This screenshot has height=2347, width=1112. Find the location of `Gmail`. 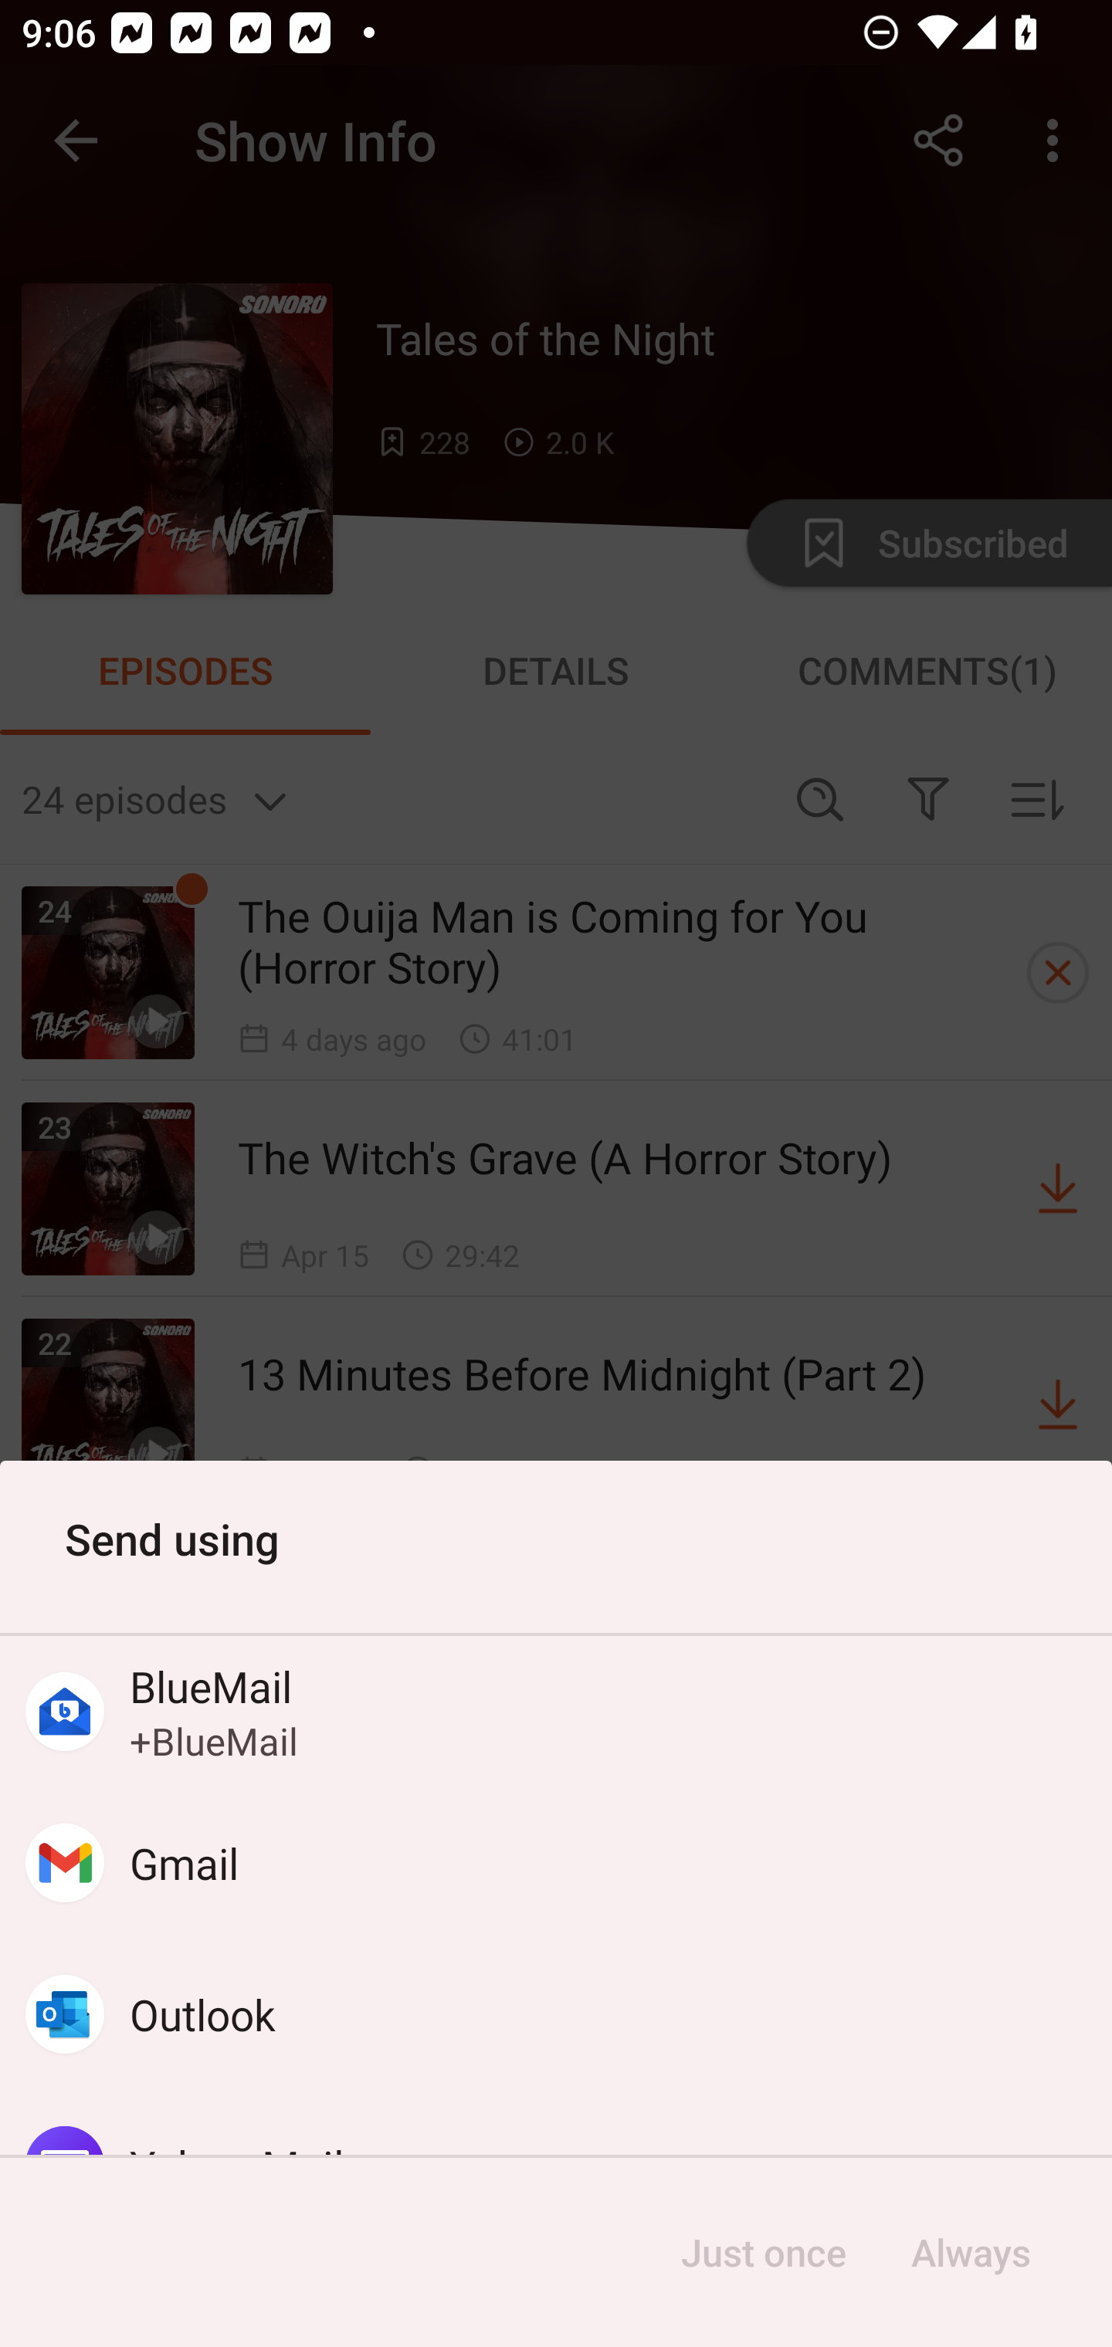

Gmail is located at coordinates (556, 1864).